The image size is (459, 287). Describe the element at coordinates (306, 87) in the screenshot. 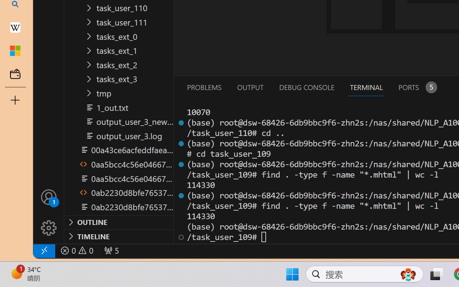

I see `Debug Console (Ctrl+Shift+Y)` at that location.